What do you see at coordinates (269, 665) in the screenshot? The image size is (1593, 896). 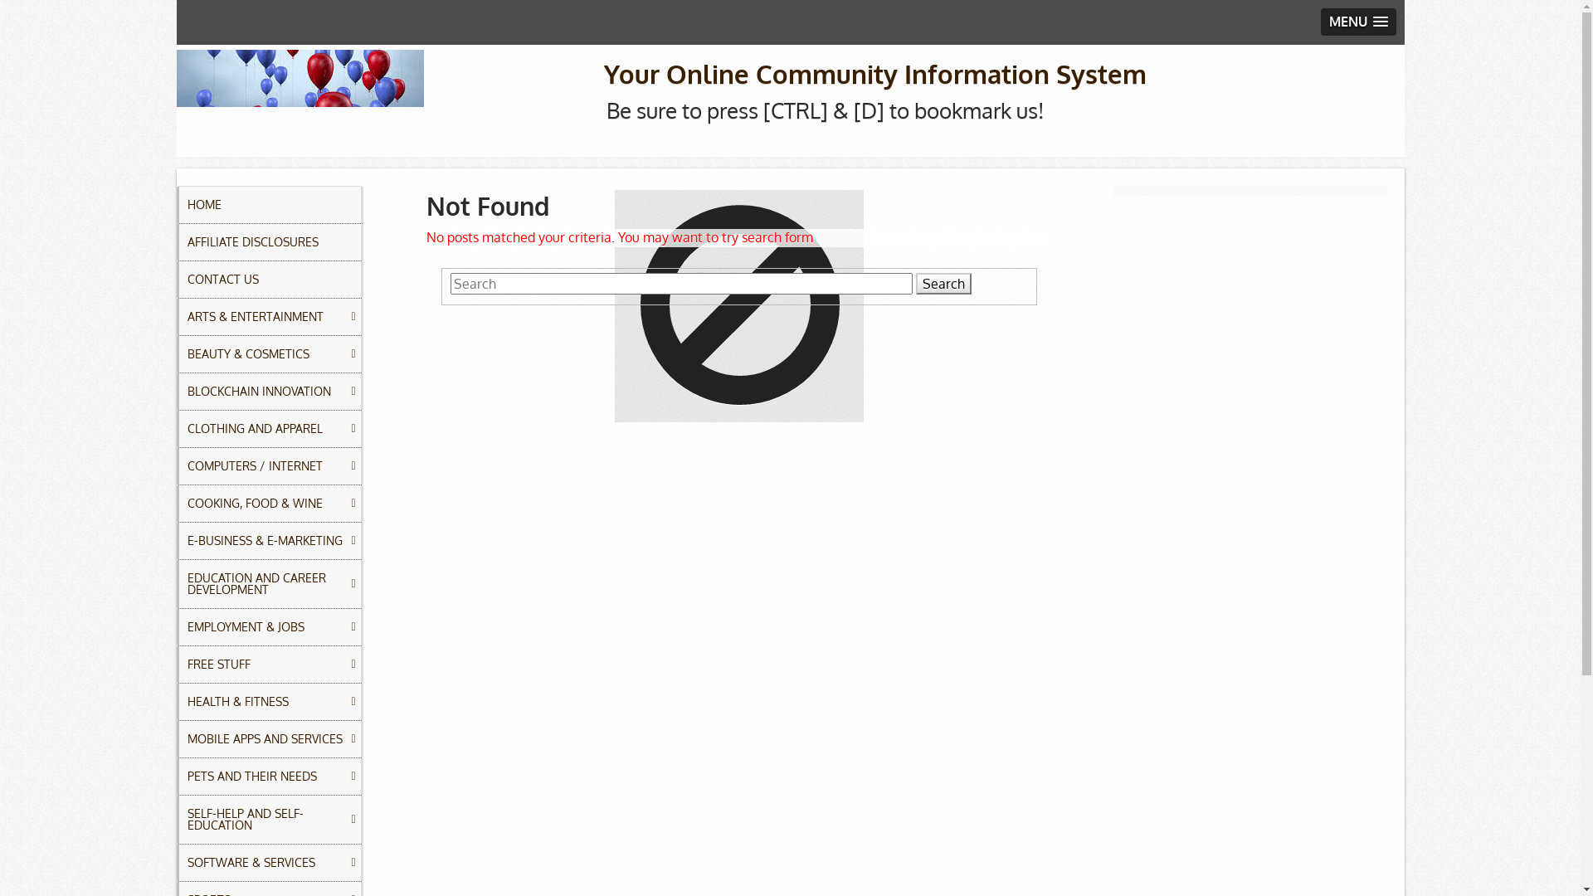 I see `FREE STUFF` at bounding box center [269, 665].